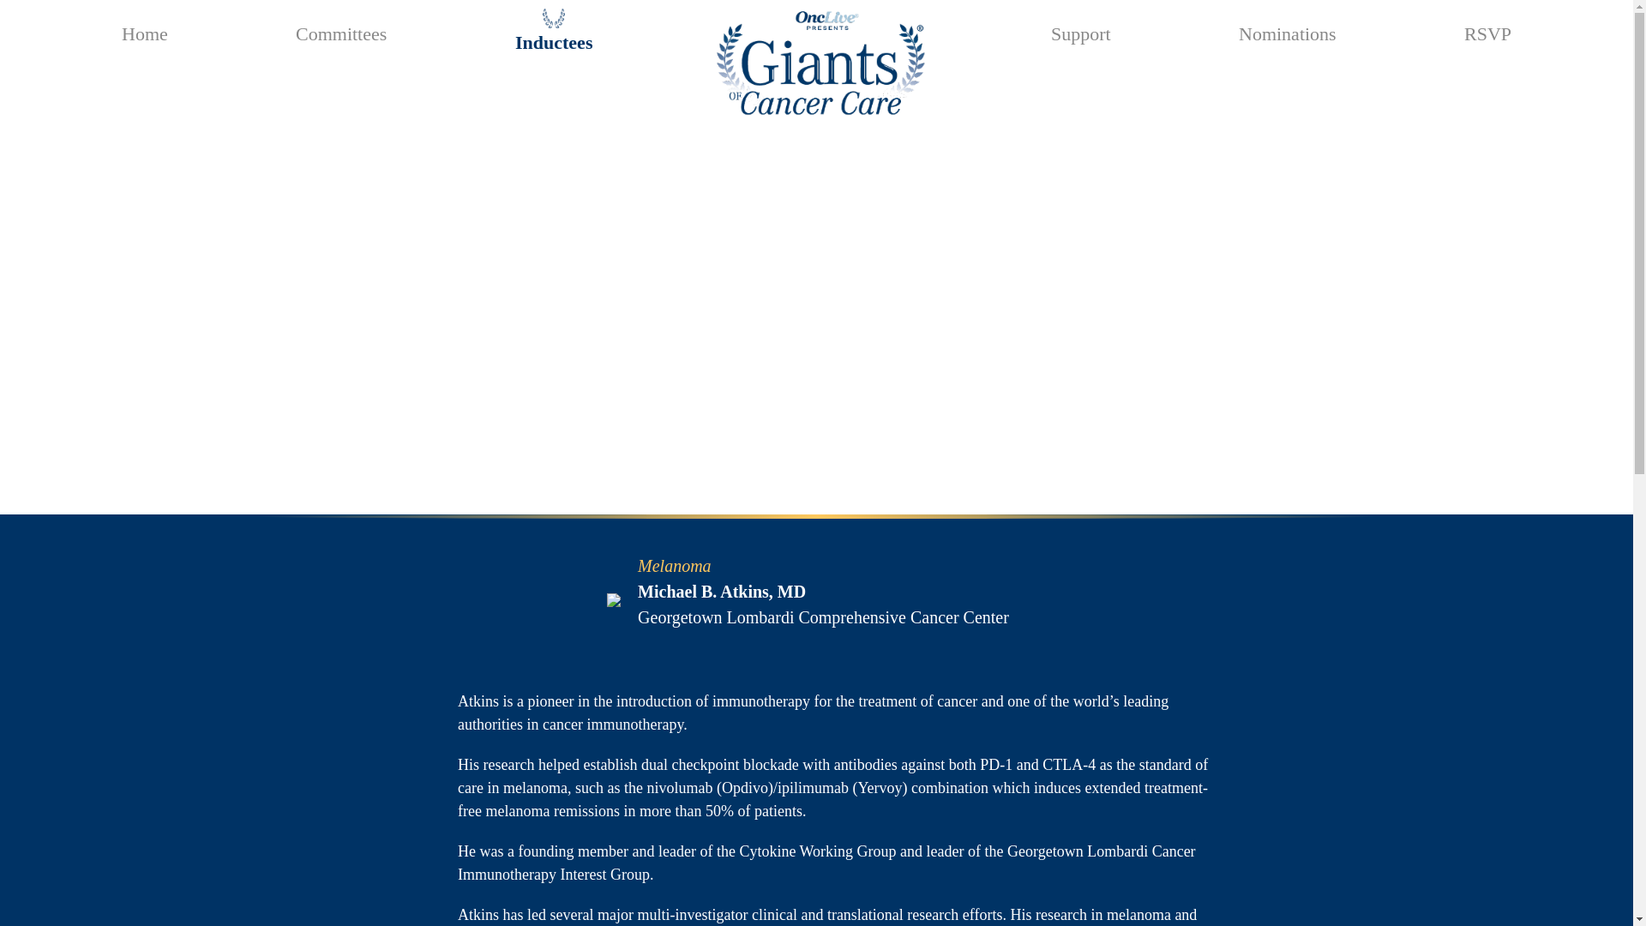 The height and width of the screenshot is (926, 1646). Describe the element at coordinates (341, 31) in the screenshot. I see `Committees` at that location.